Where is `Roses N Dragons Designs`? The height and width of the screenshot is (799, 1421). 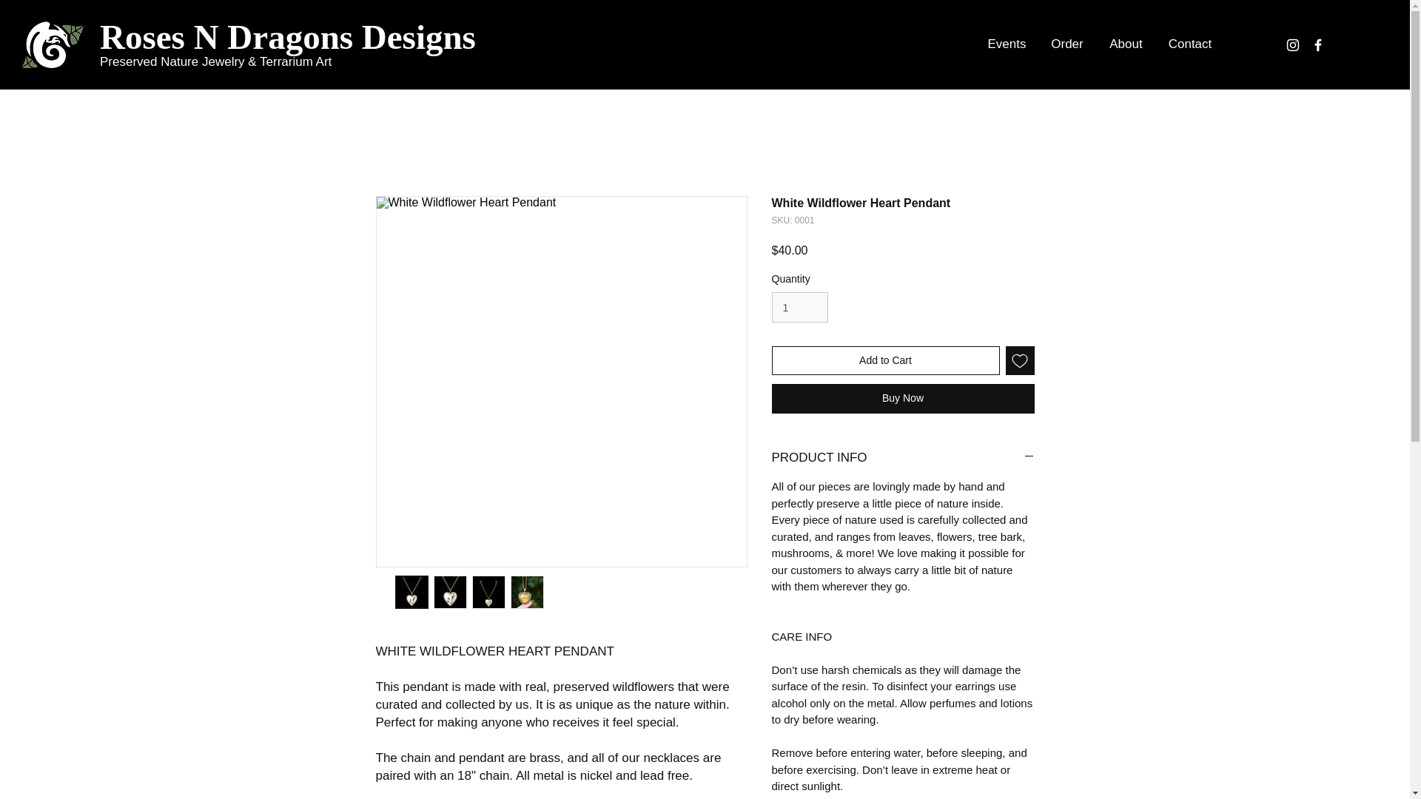
Roses N Dragons Designs is located at coordinates (287, 38).